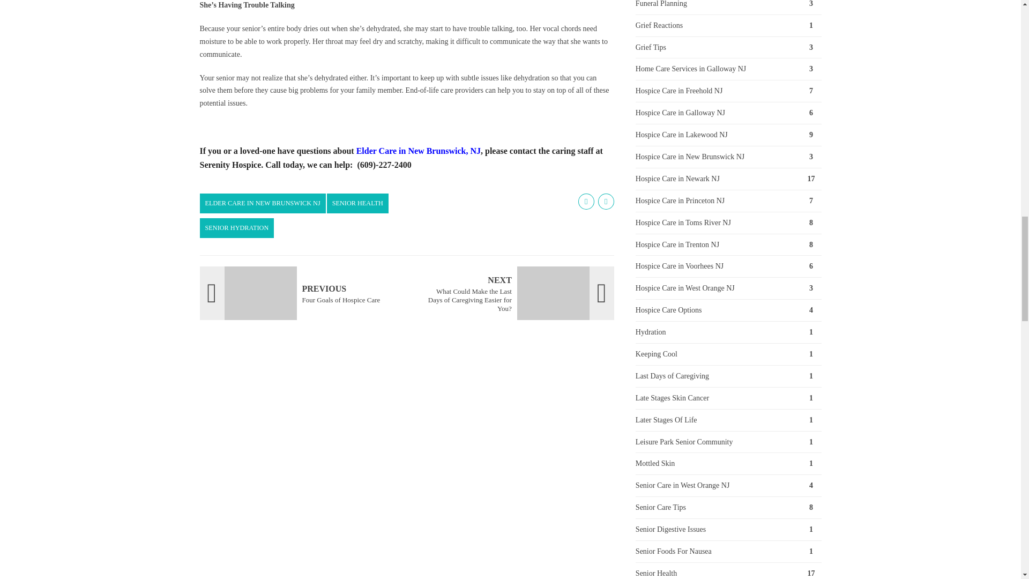 The height and width of the screenshot is (579, 1029). Describe the element at coordinates (418, 151) in the screenshot. I see `SENIOR HEALTH` at that location.